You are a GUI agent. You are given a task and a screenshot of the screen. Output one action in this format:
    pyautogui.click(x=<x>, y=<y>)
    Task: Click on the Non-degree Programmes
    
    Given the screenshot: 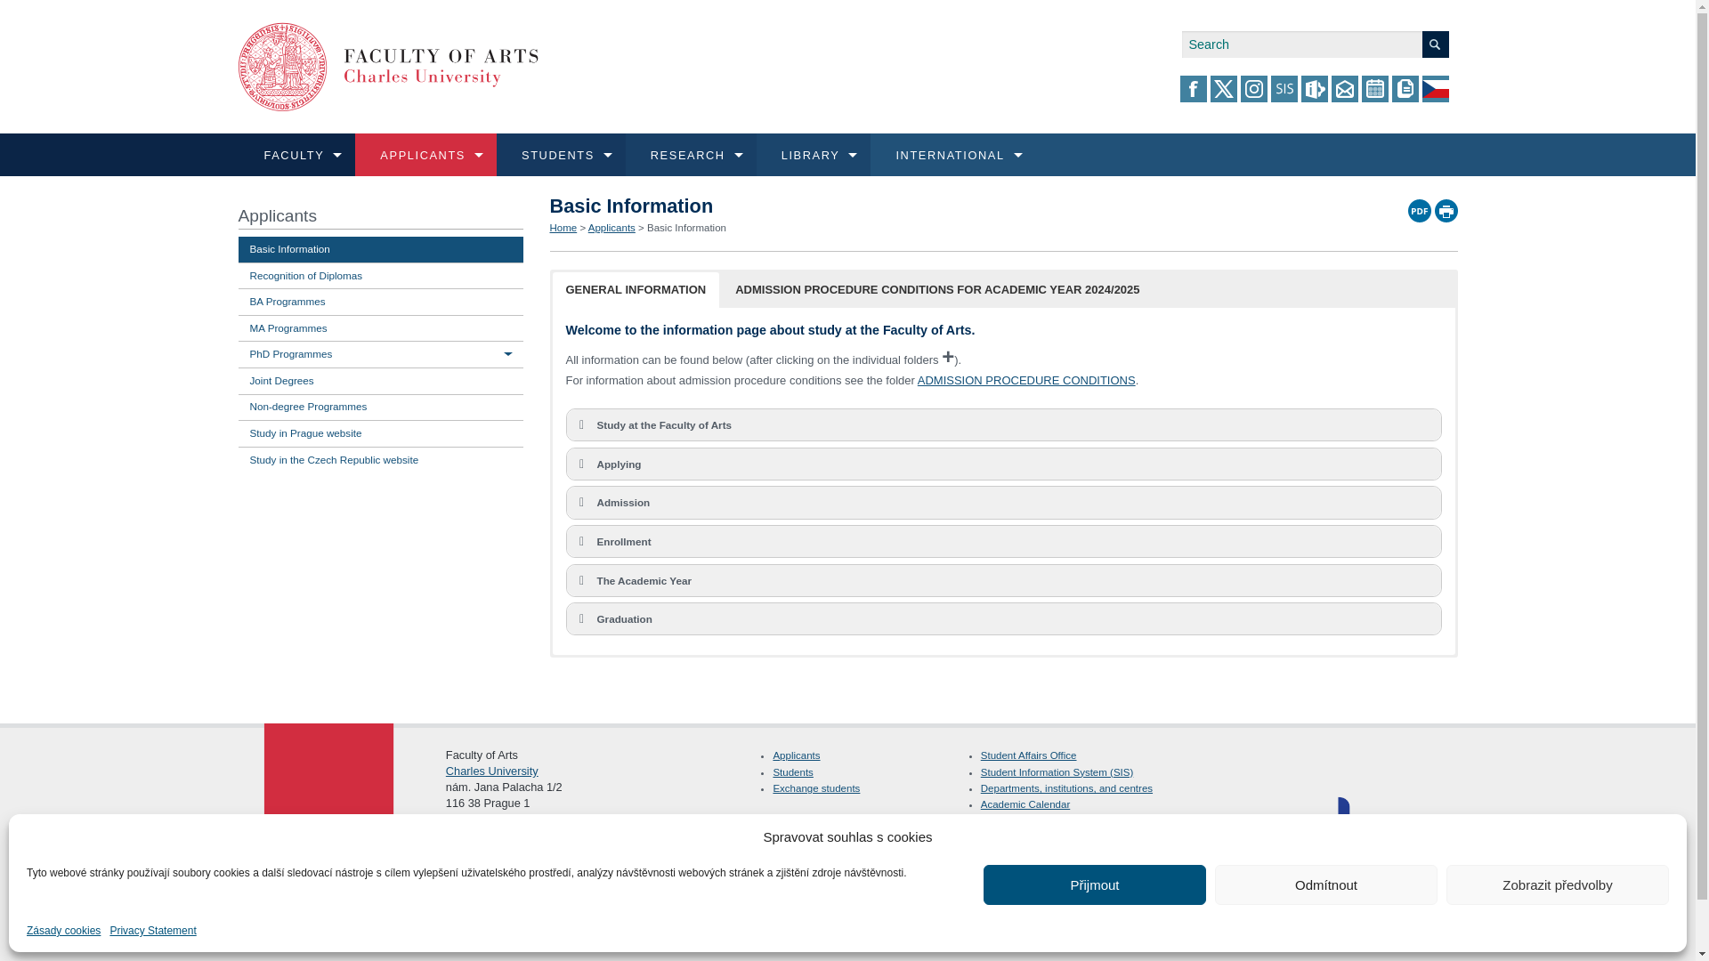 What is the action you would take?
    pyautogui.click(x=1229, y=256)
    